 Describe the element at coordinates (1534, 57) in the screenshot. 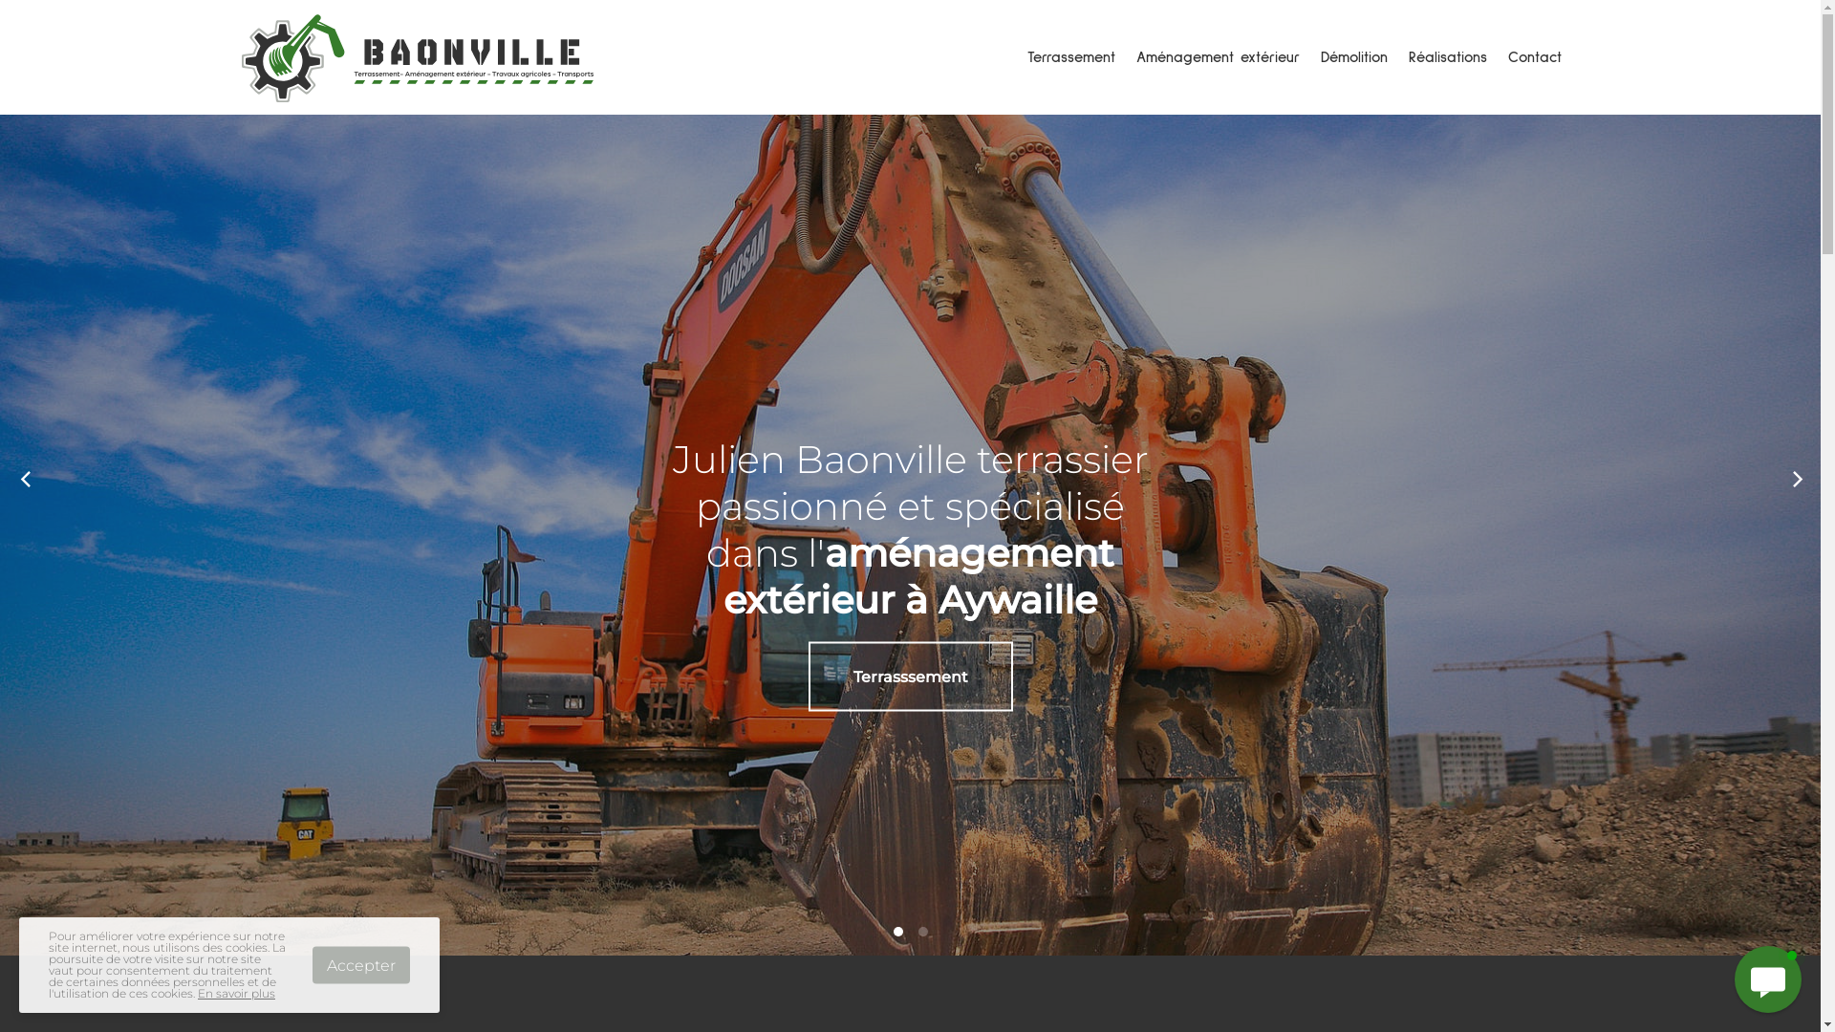

I see `Contact` at that location.